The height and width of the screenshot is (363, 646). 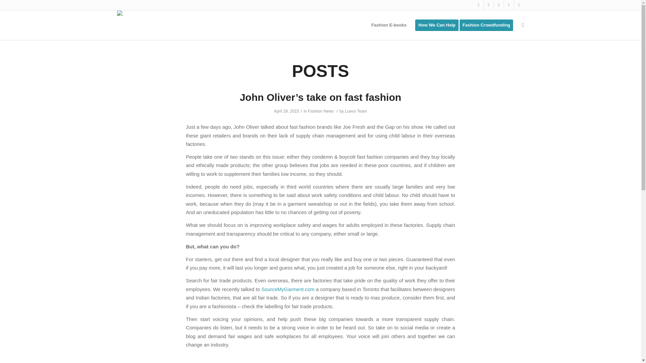 What do you see at coordinates (489, 5) in the screenshot?
I see `Facebook` at bounding box center [489, 5].